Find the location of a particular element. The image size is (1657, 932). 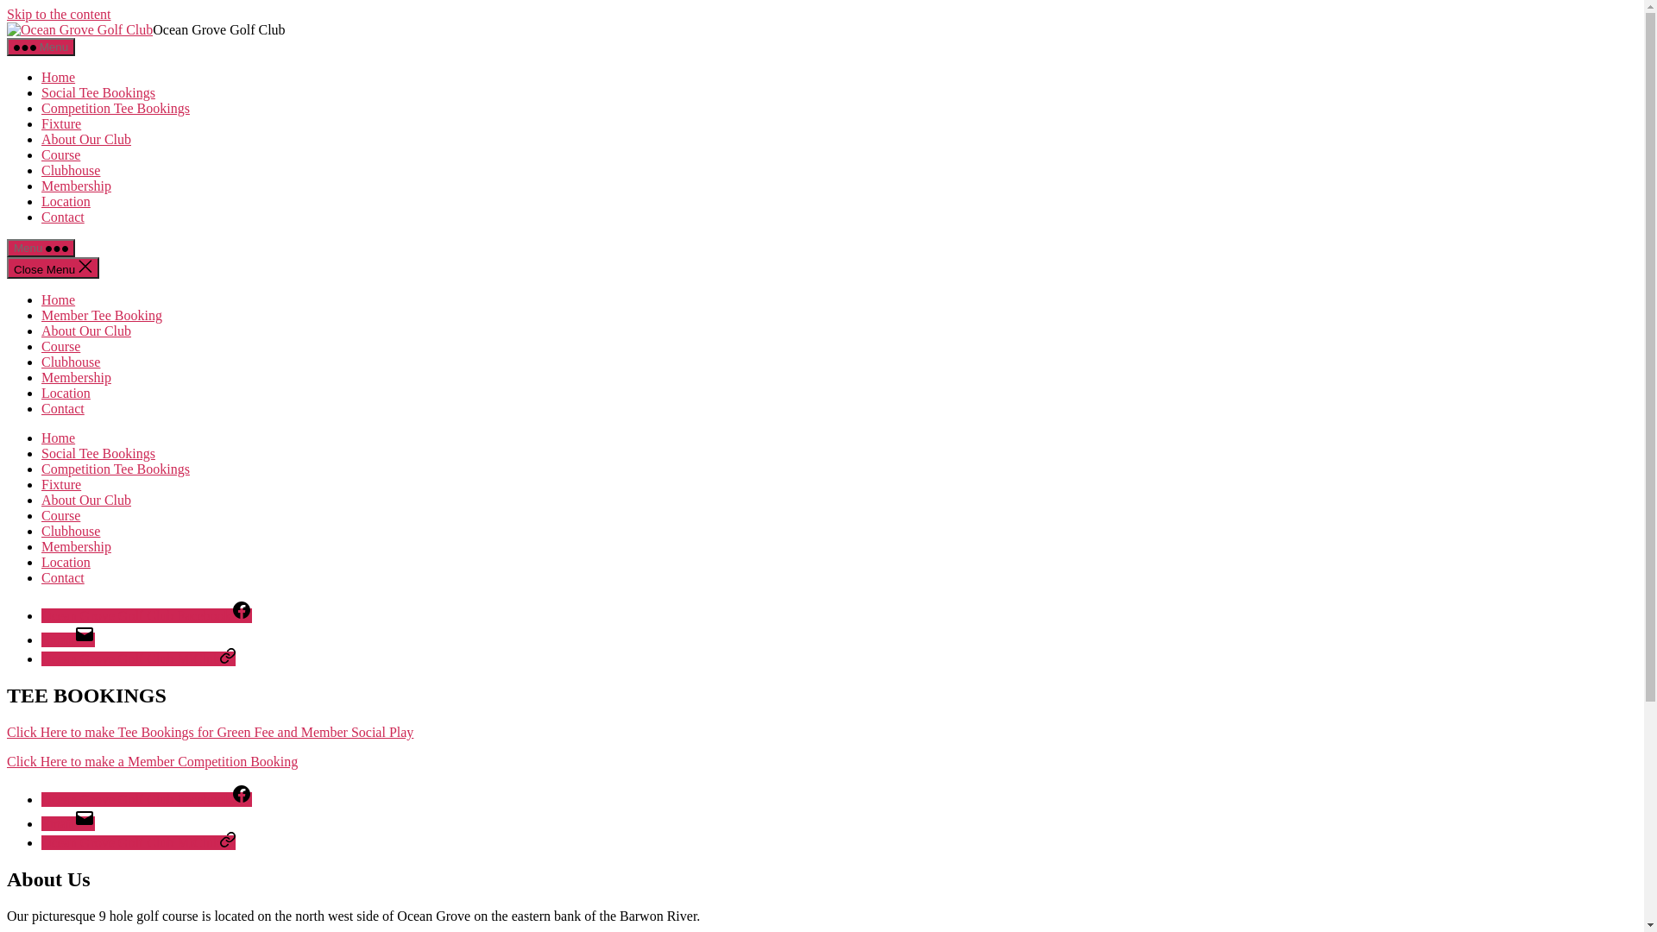

About Our Club is located at coordinates (86, 331).